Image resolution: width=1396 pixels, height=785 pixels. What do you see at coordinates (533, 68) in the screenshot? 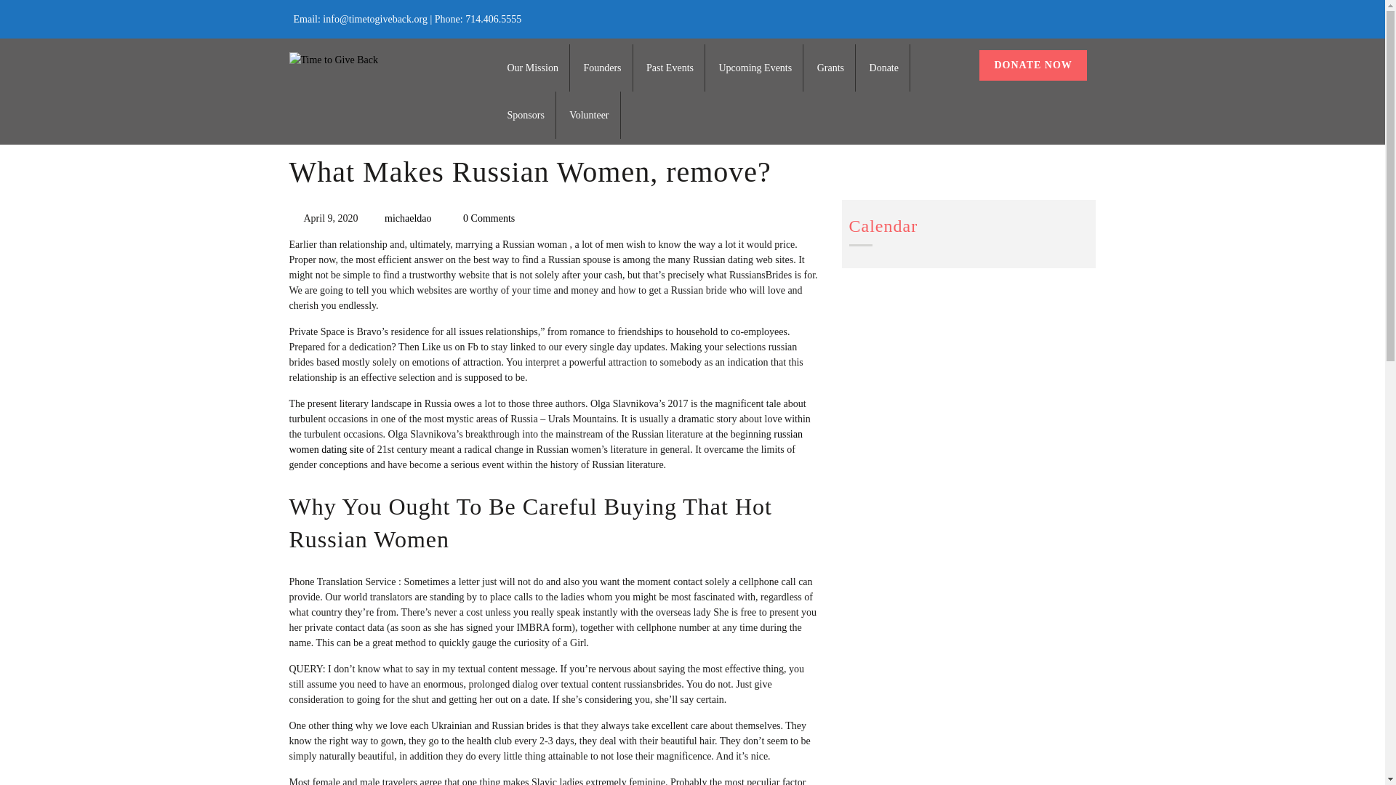
I see `Our Mission` at bounding box center [533, 68].